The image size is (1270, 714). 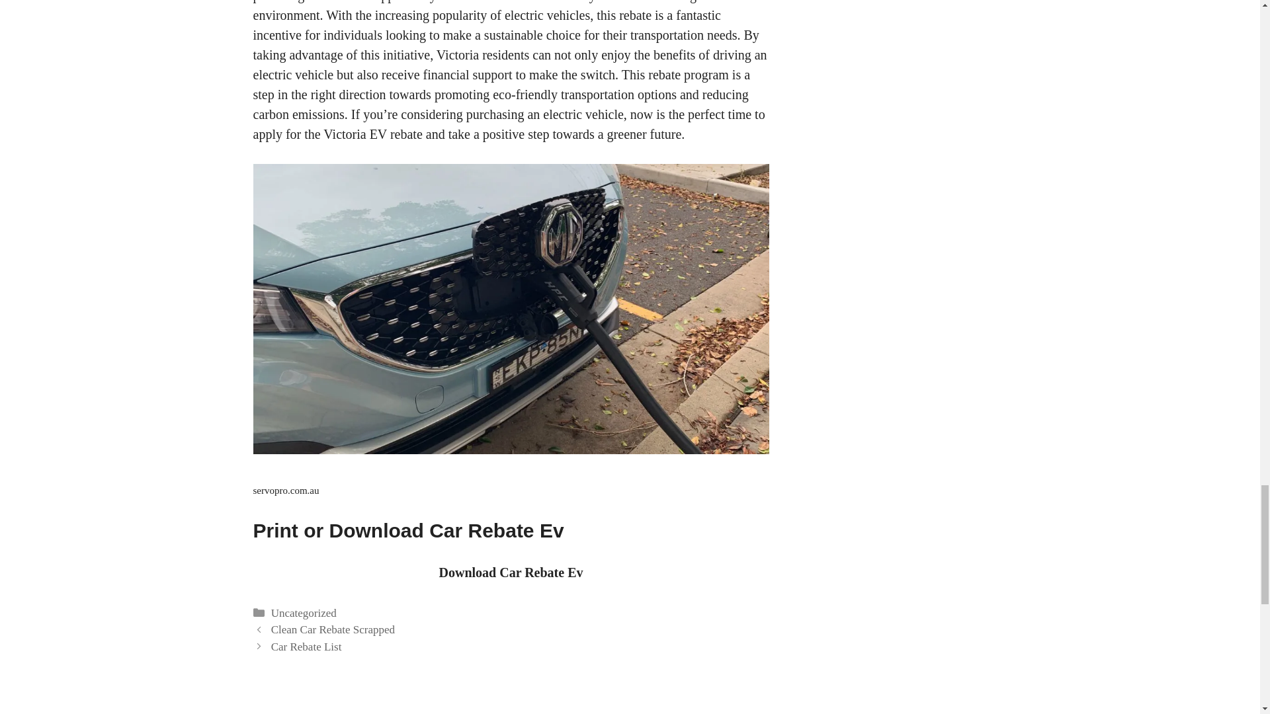 What do you see at coordinates (511, 573) in the screenshot?
I see `Download Car Rebate Ev` at bounding box center [511, 573].